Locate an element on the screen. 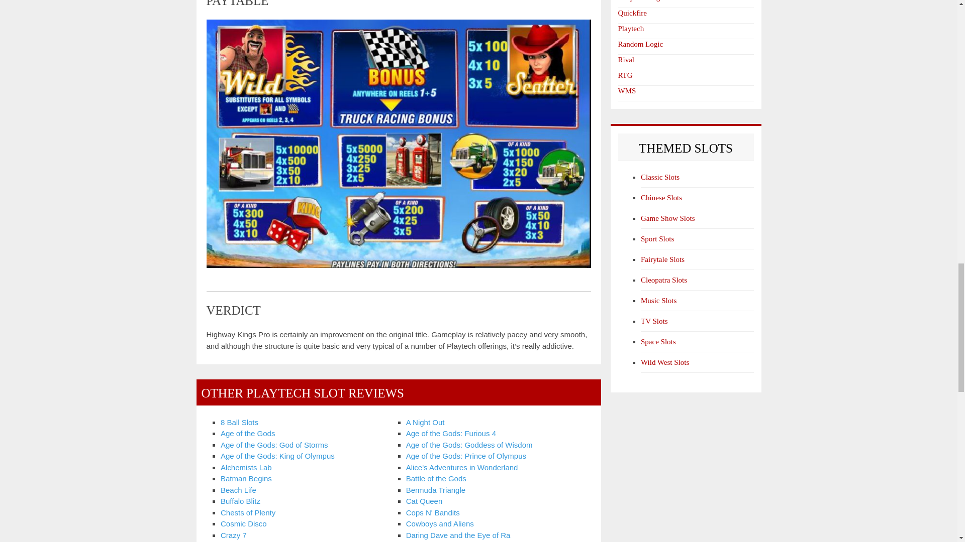 The image size is (965, 542). Cosmic Disco is located at coordinates (244, 523).